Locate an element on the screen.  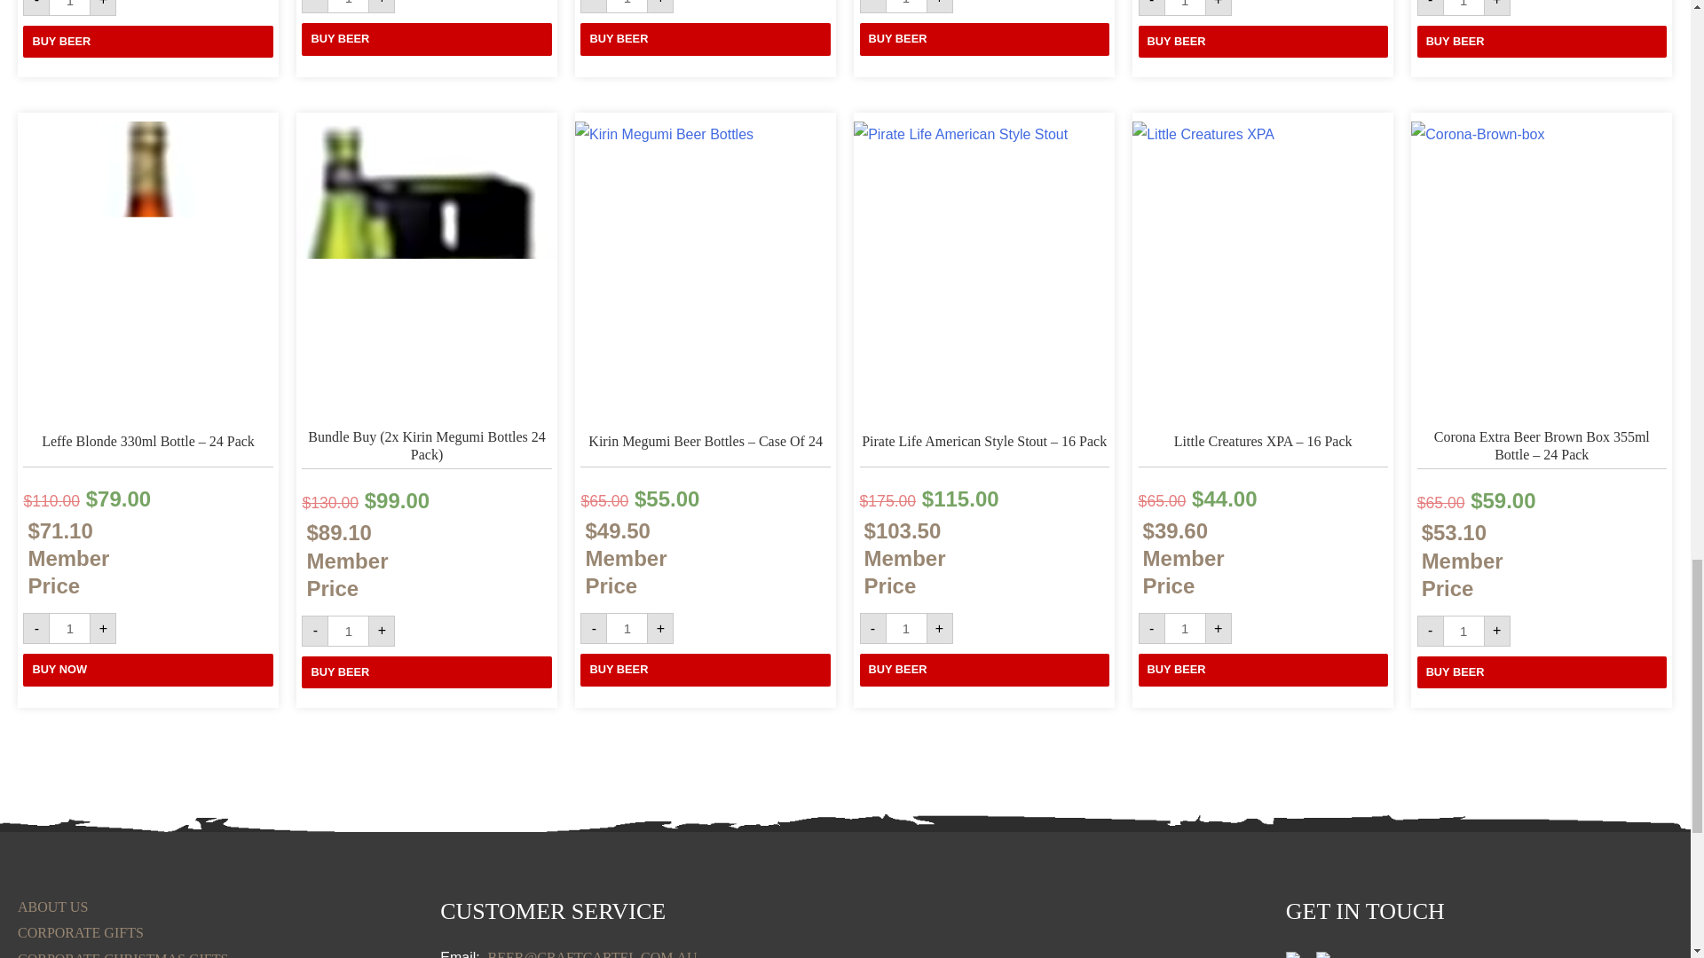
Qty is located at coordinates (1463, 8).